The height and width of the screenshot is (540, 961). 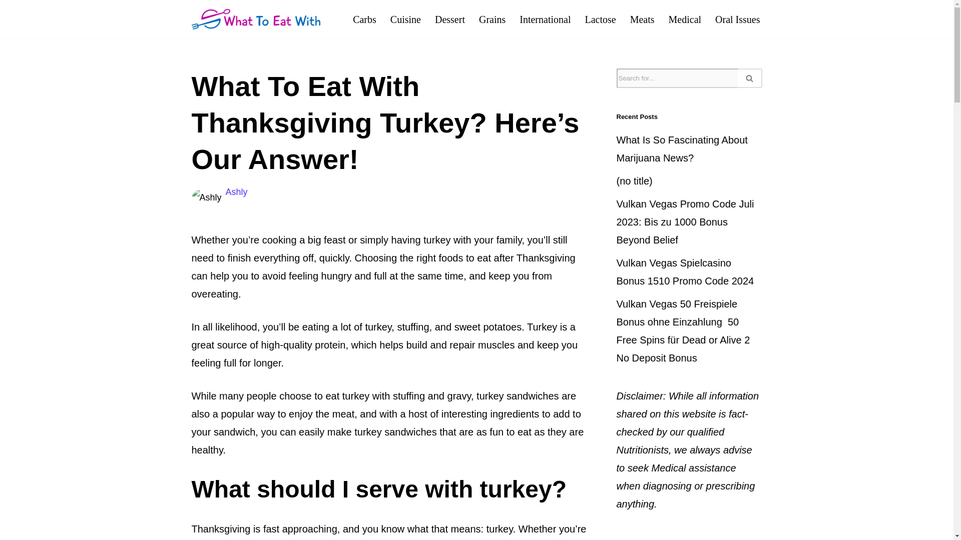 What do you see at coordinates (450, 19) in the screenshot?
I see `Dessert` at bounding box center [450, 19].